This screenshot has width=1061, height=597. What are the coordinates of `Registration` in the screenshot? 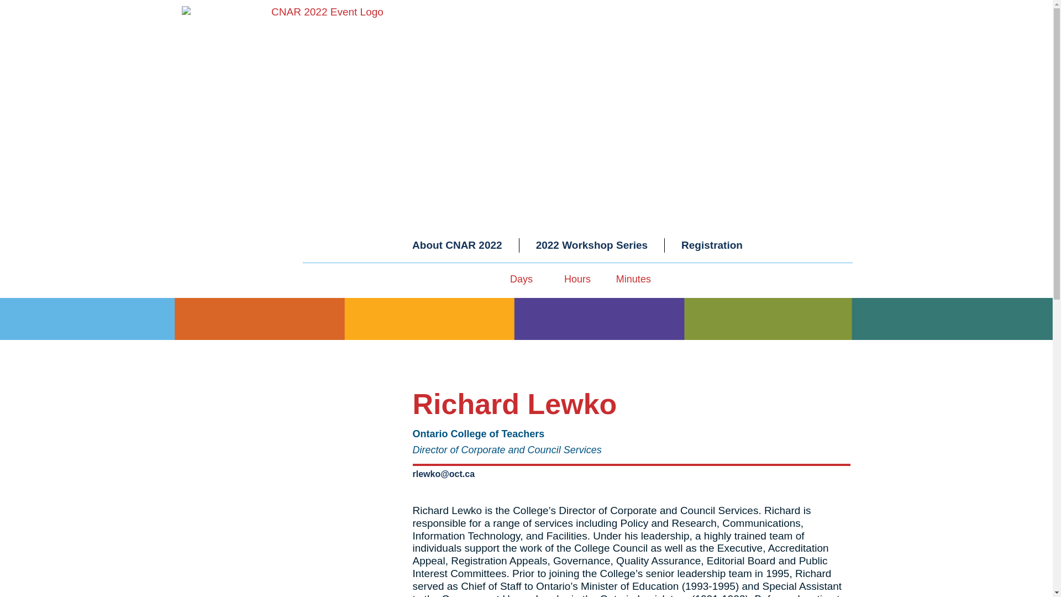 It's located at (712, 245).